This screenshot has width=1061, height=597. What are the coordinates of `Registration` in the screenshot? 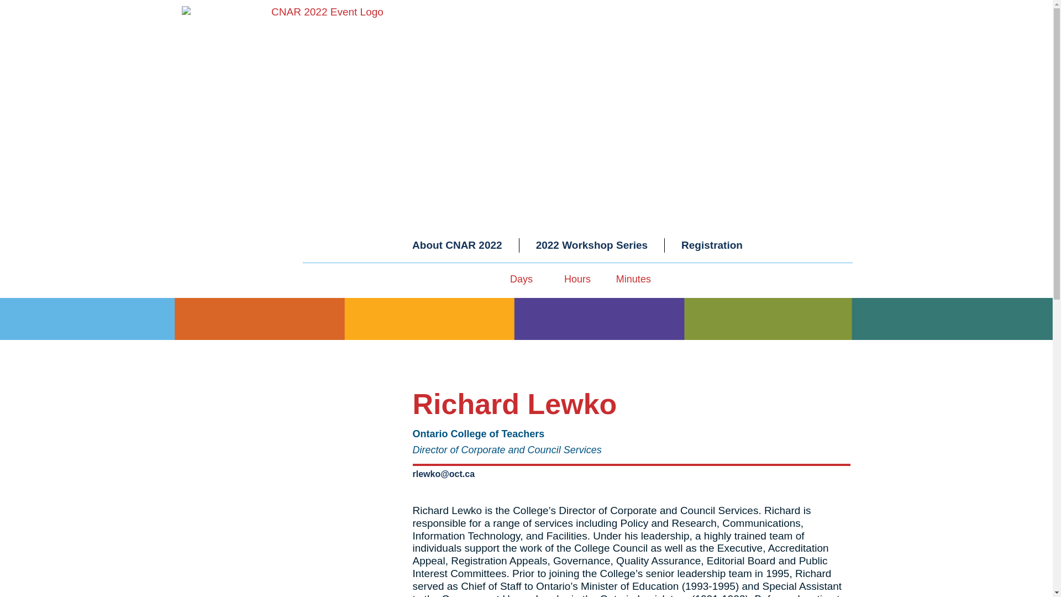 It's located at (712, 245).